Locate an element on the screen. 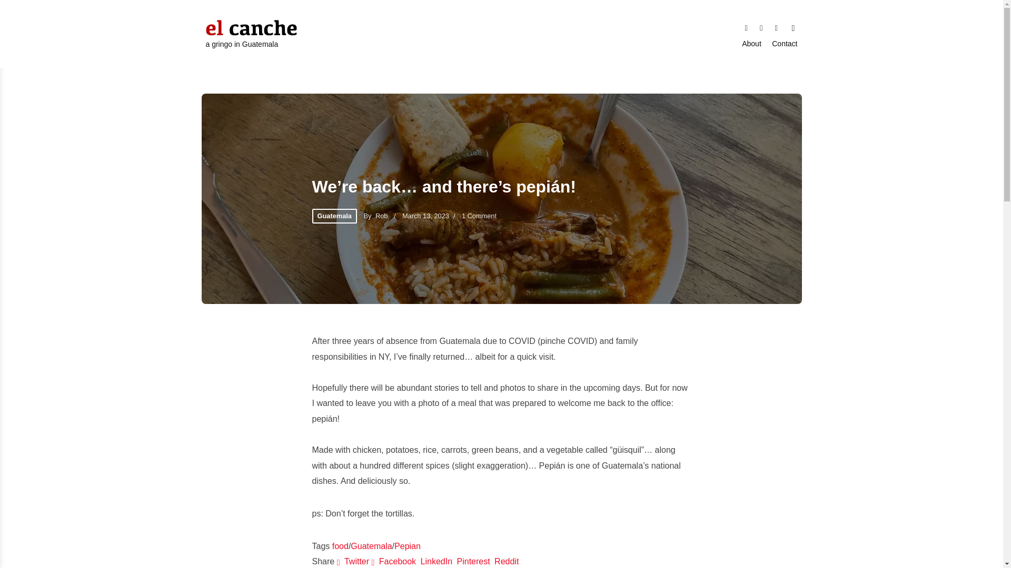  Search is located at coordinates (793, 27).